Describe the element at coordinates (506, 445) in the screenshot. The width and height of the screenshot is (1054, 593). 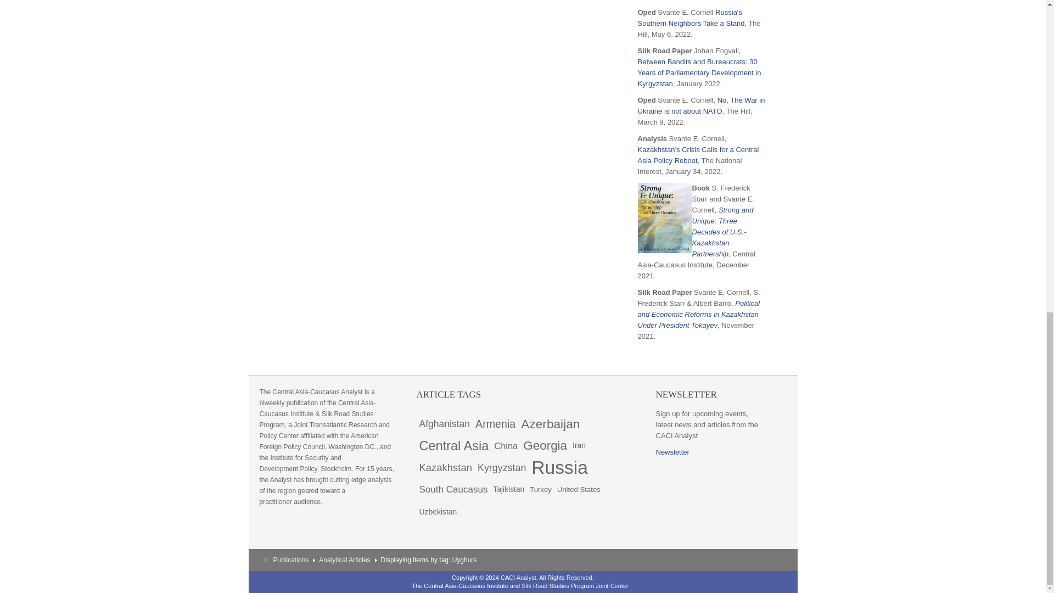
I see `102 items tagged with China` at that location.